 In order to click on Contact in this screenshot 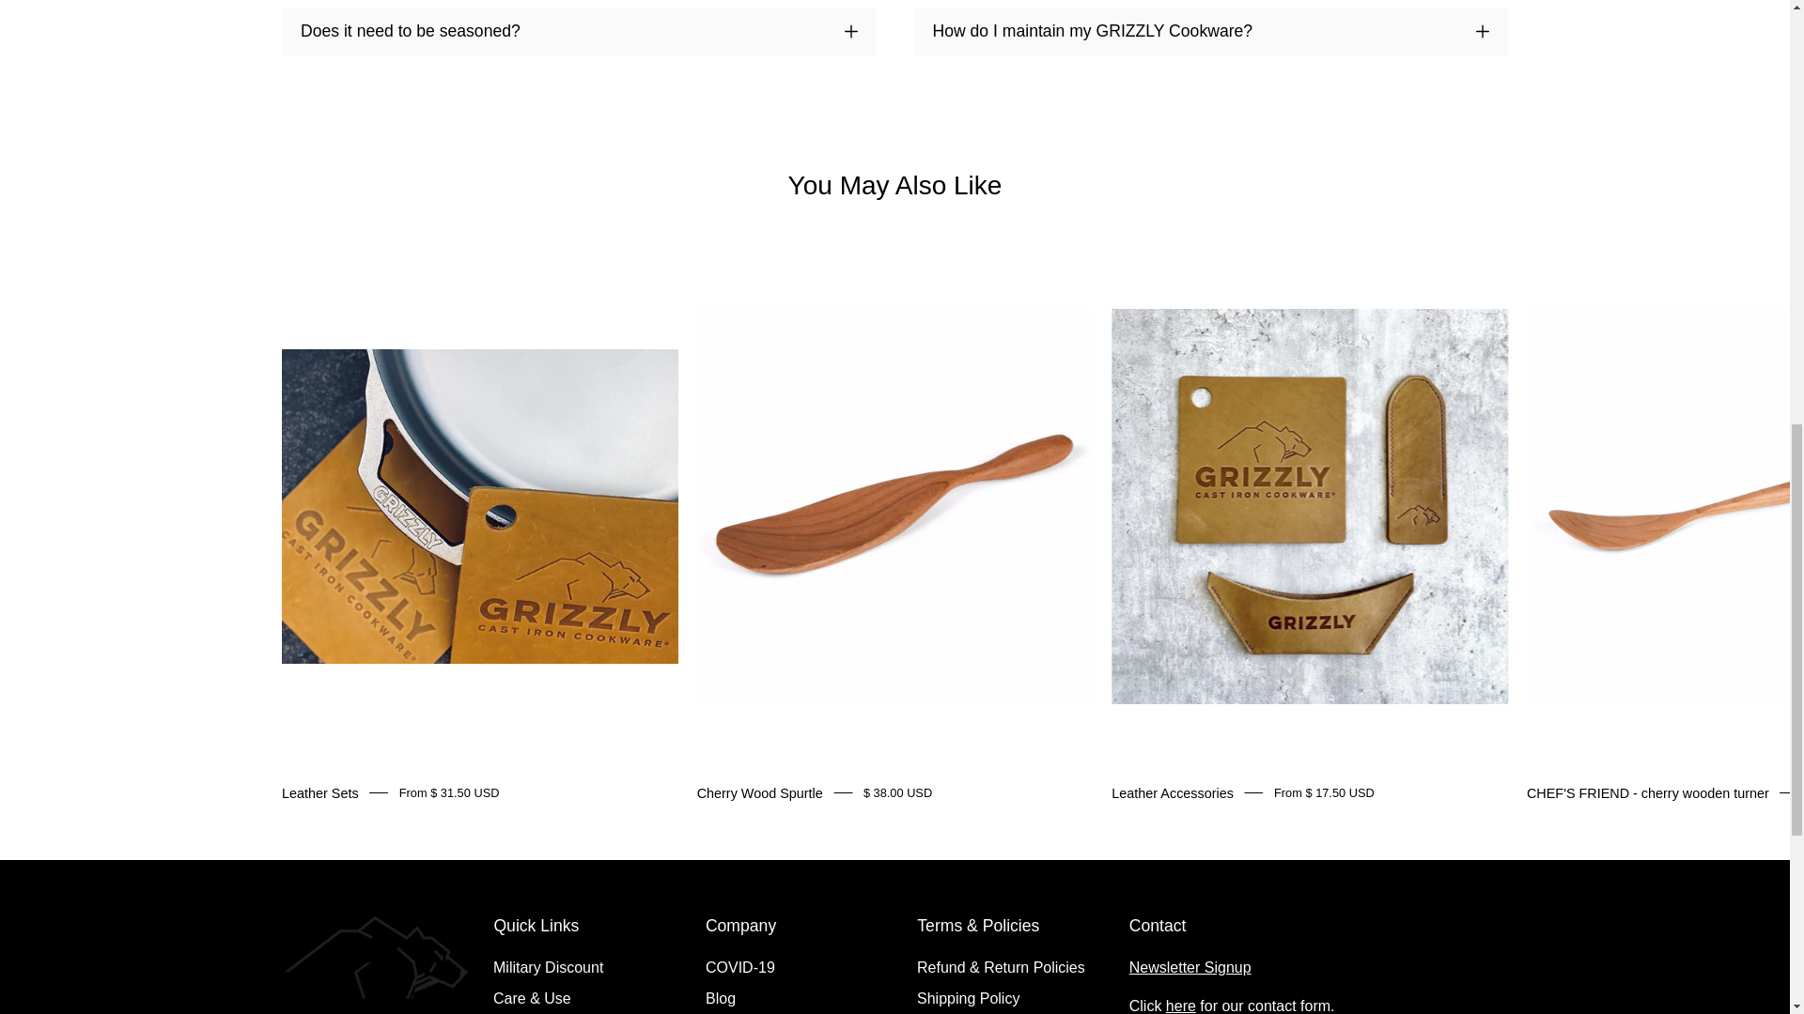, I will do `click(1180, 1006)`.